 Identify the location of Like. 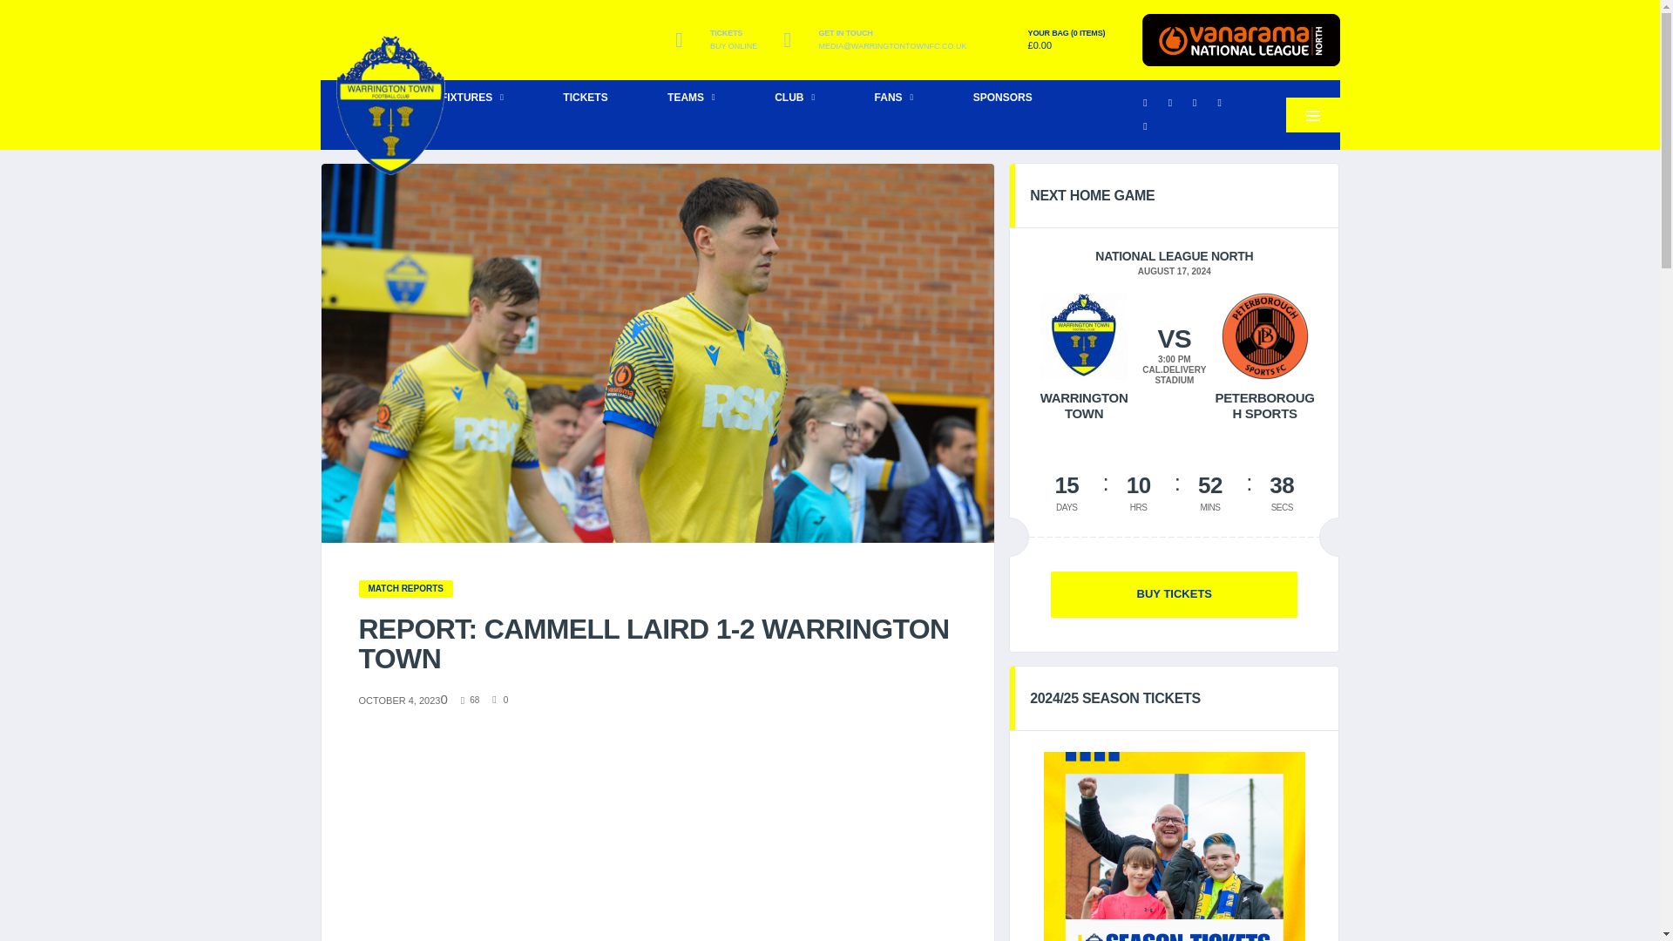
(471, 701).